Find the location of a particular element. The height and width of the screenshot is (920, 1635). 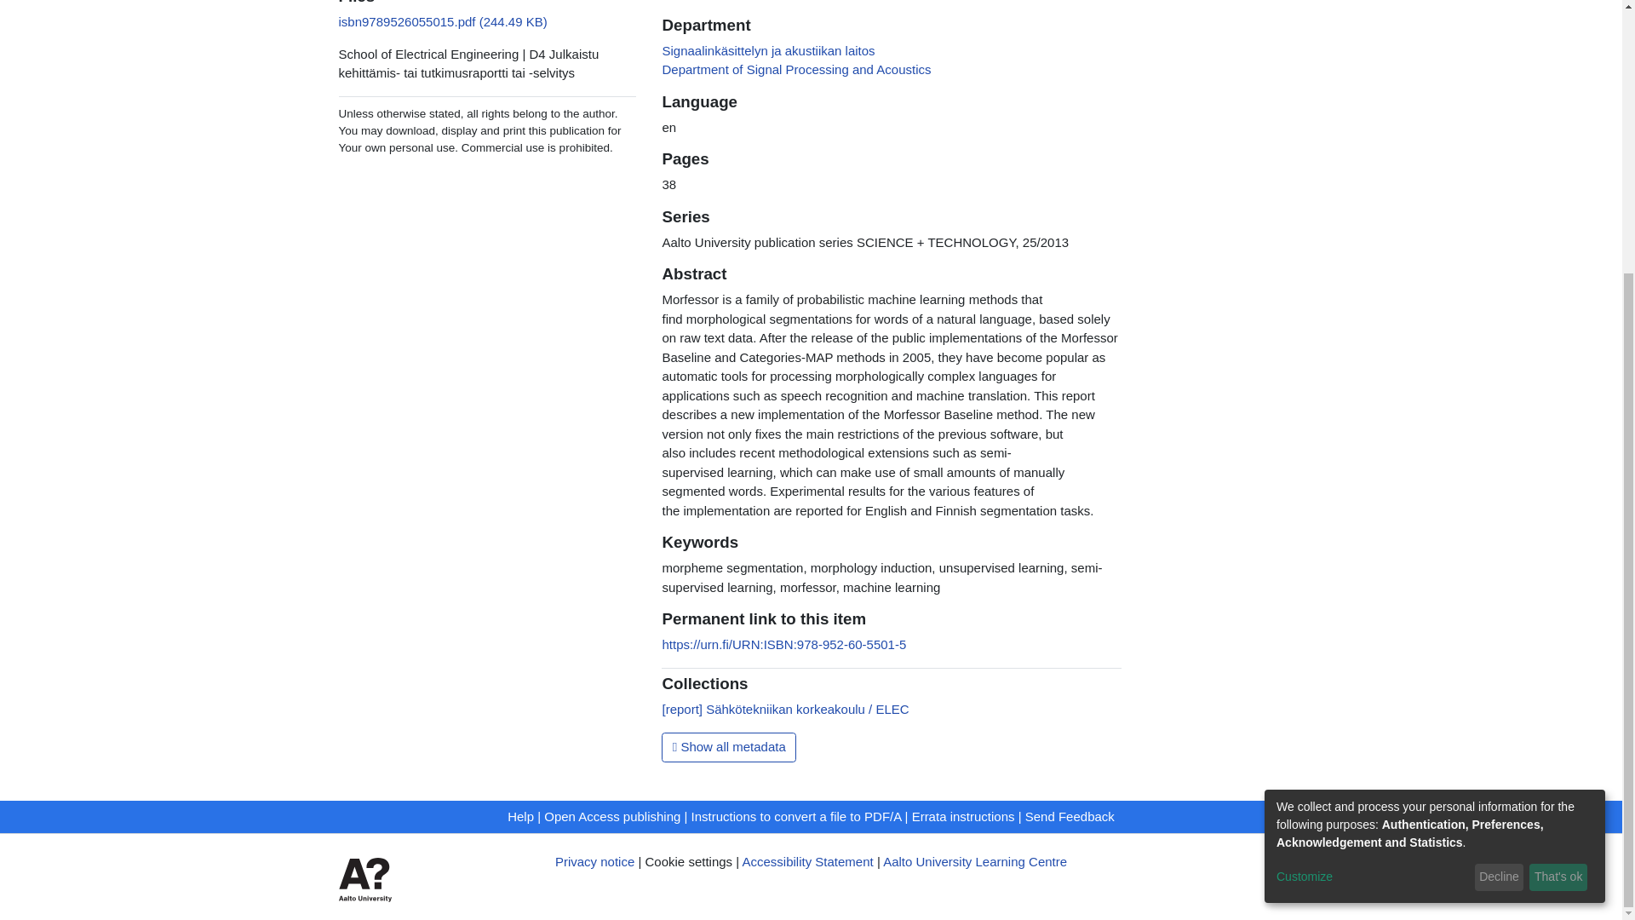

Customize is located at coordinates (1373, 498).